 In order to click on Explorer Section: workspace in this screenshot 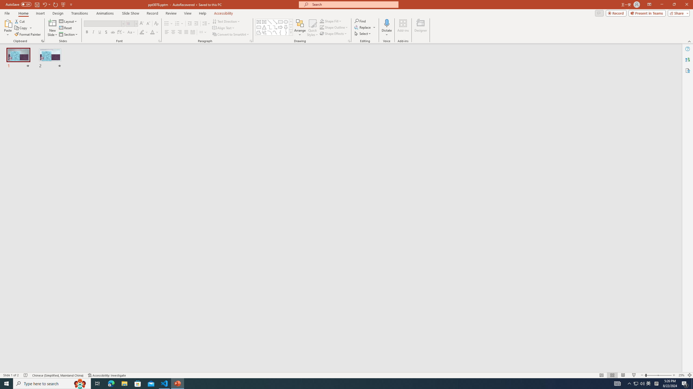, I will do `click(90, 99)`.